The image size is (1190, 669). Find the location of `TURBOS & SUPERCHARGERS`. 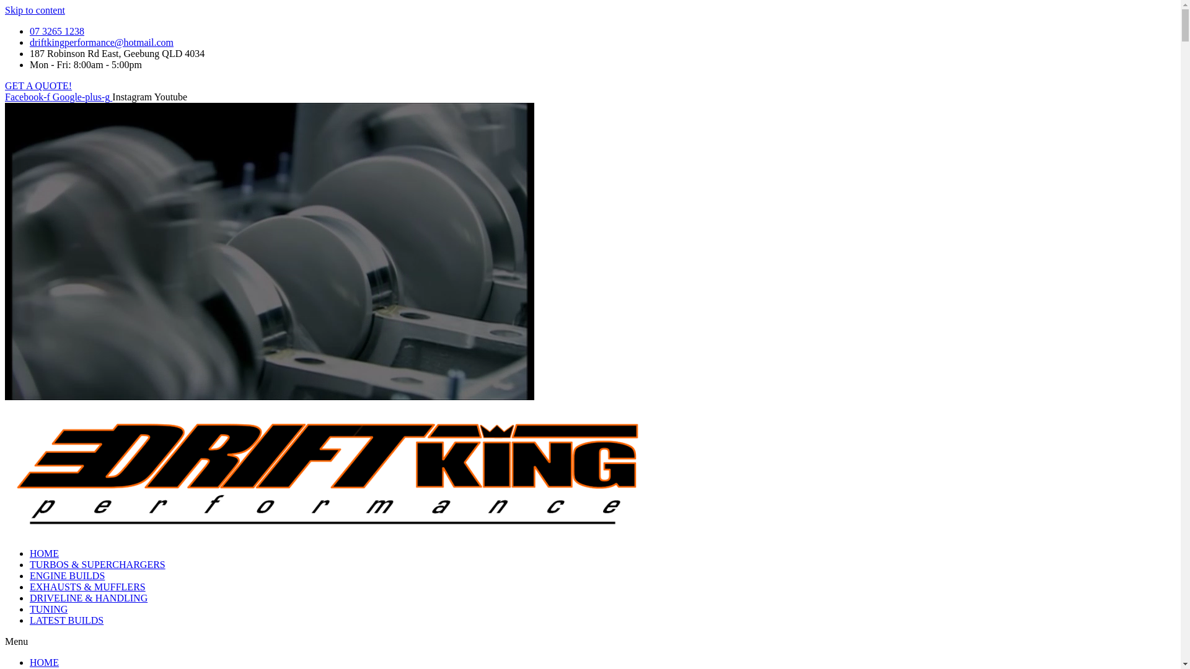

TURBOS & SUPERCHARGERS is located at coordinates (98, 565).